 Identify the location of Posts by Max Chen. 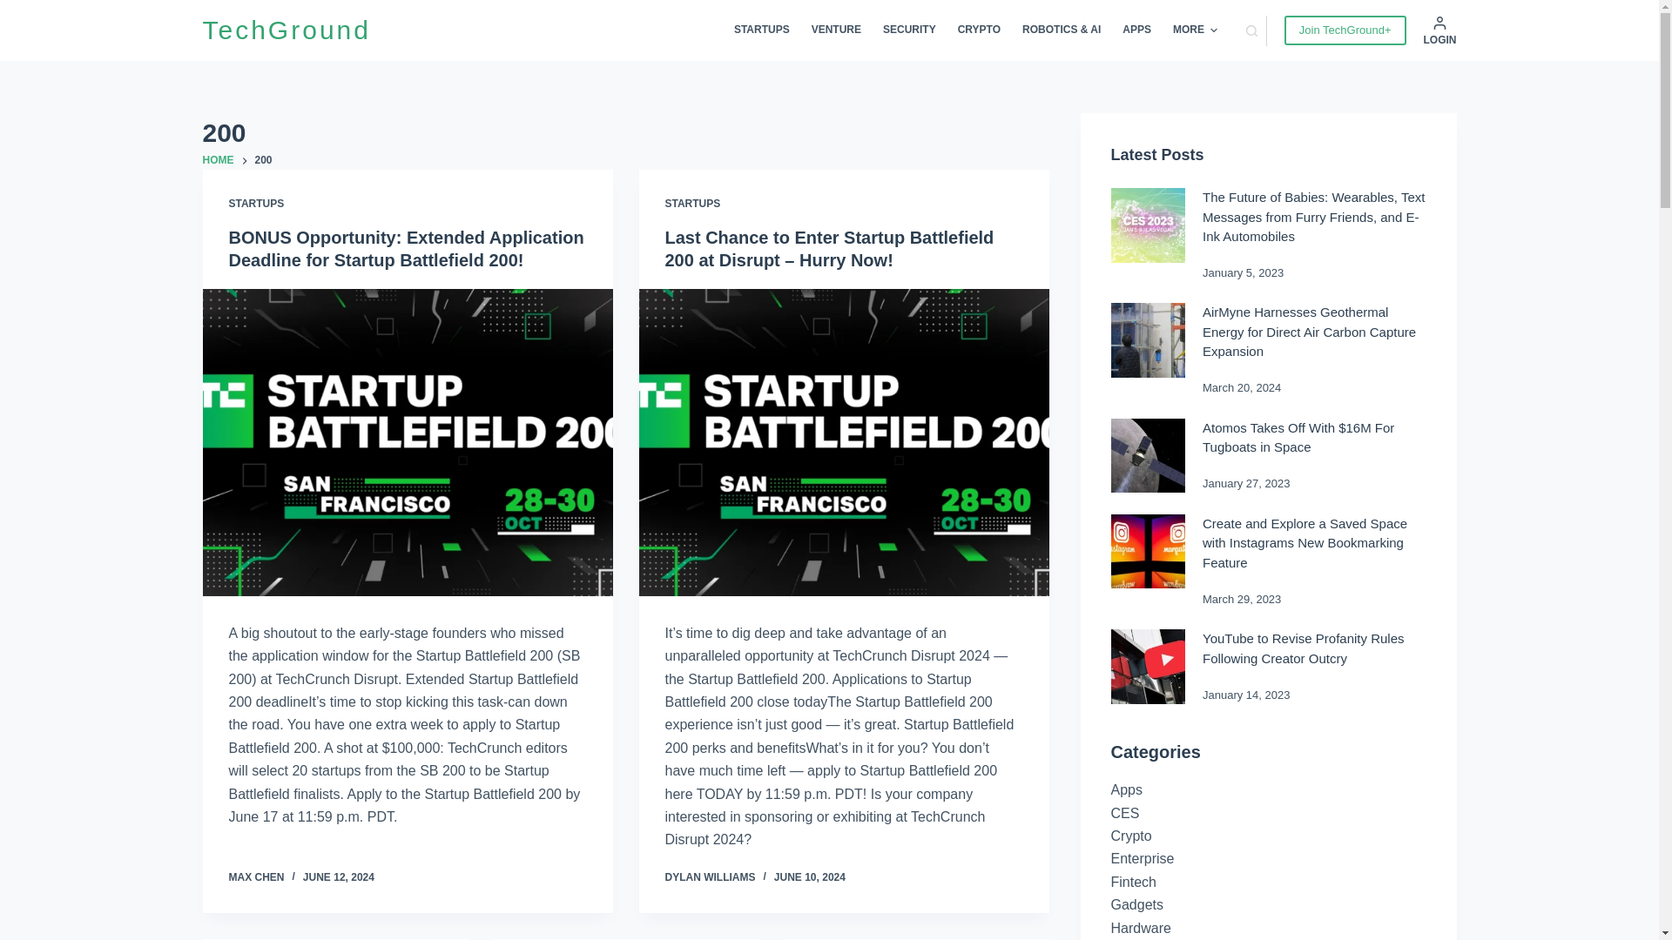
(256, 877).